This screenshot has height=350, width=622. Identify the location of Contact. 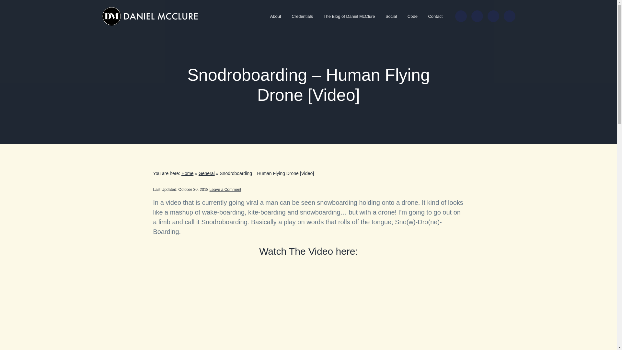
(435, 16).